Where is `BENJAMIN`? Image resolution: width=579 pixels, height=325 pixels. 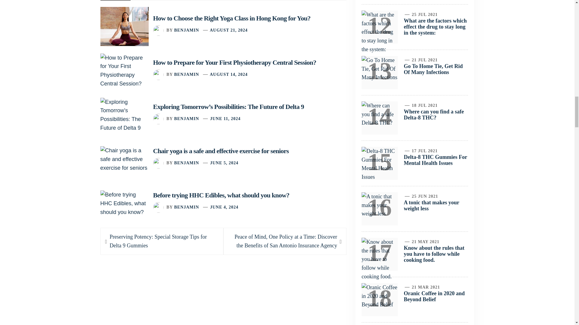
BENJAMIN is located at coordinates (186, 74).